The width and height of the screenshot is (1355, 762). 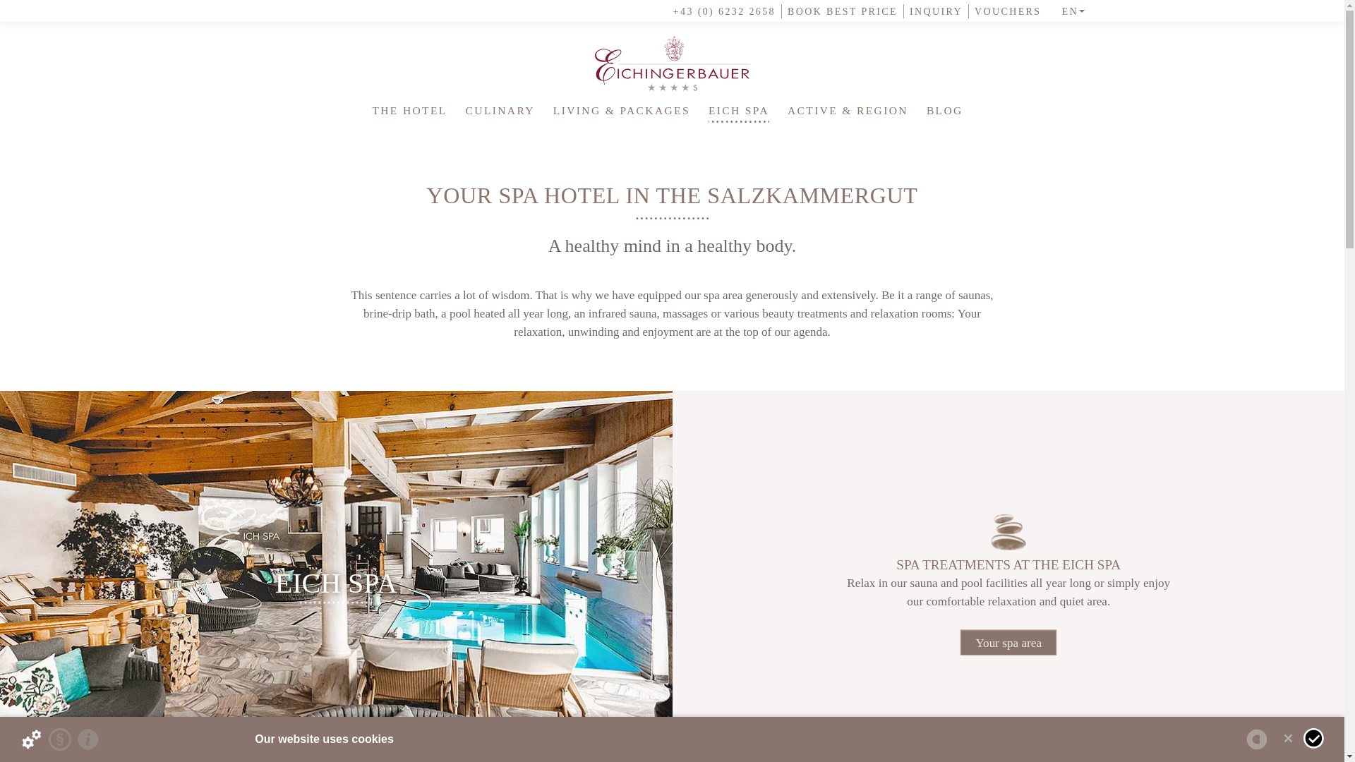 I want to click on BOOK BEST PRICE, so click(x=839, y=11).